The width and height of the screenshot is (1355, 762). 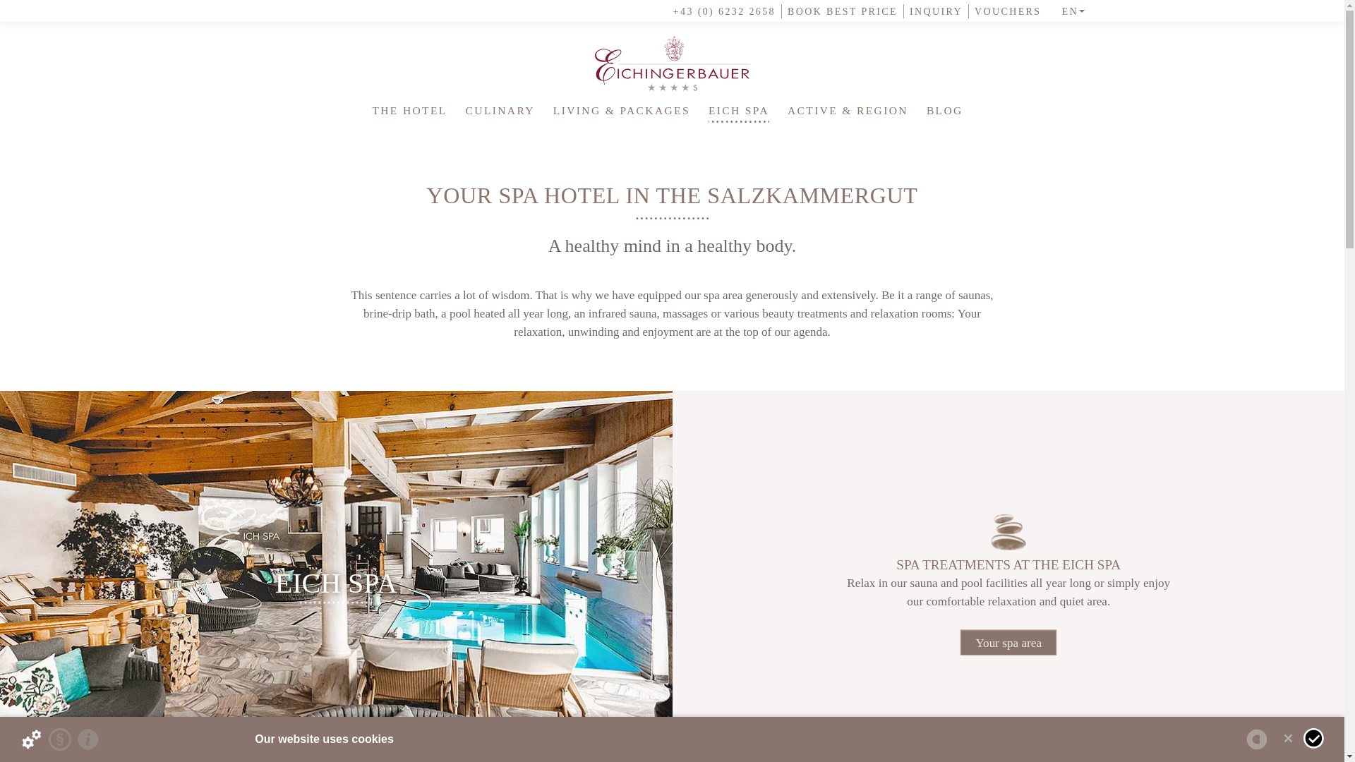 I want to click on BOOK BEST PRICE, so click(x=839, y=11).